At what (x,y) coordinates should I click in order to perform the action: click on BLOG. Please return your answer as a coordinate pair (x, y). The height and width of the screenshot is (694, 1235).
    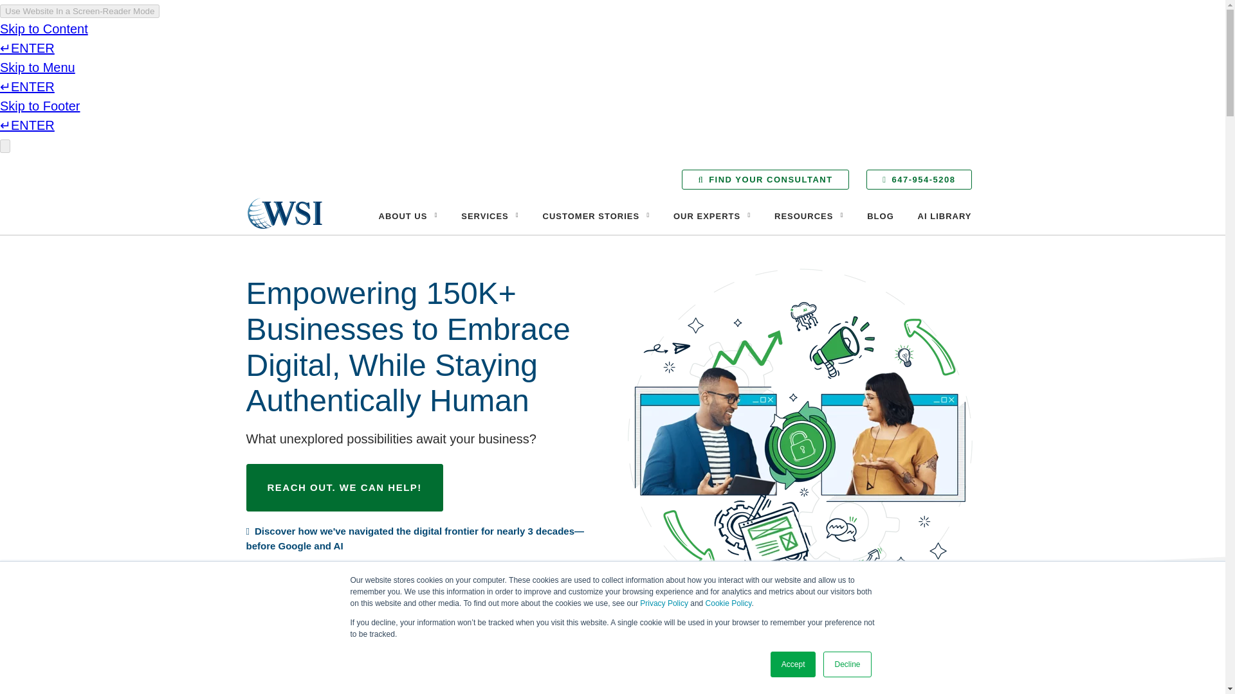
    Looking at the image, I should click on (880, 216).